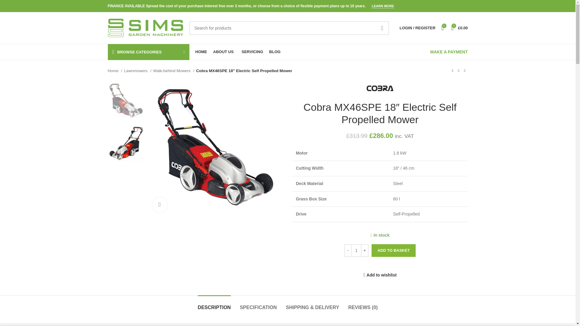 Image resolution: width=580 pixels, height=326 pixels. Describe the element at coordinates (289, 28) in the screenshot. I see `Search for products` at that location.